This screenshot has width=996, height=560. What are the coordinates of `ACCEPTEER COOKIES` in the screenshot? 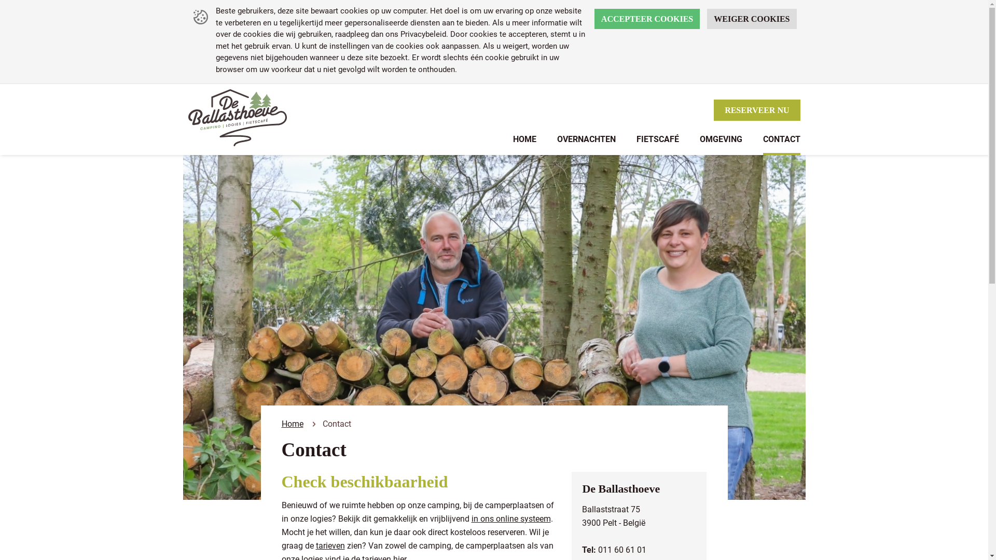 It's located at (647, 19).